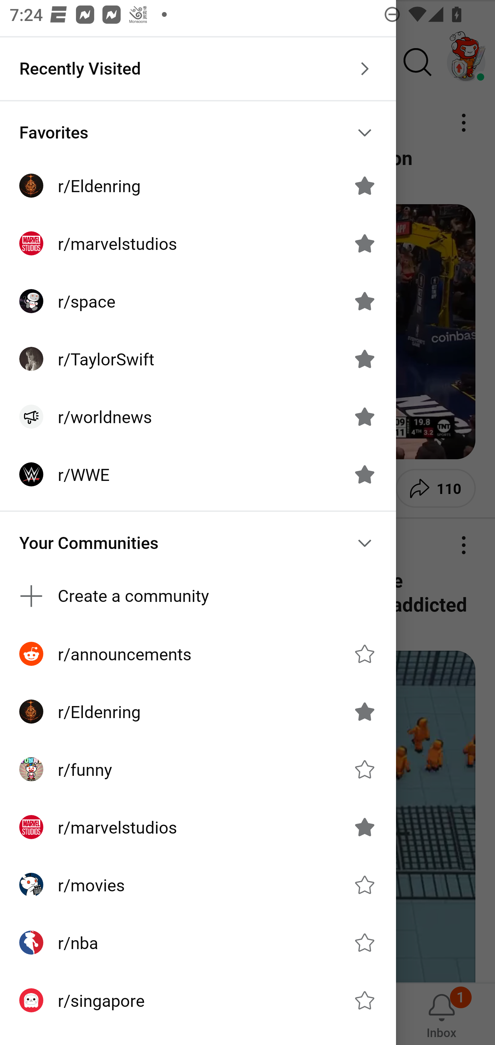 Image resolution: width=495 pixels, height=1045 pixels. Describe the element at coordinates (198, 884) in the screenshot. I see `r/movies Favorite r/movies` at that location.